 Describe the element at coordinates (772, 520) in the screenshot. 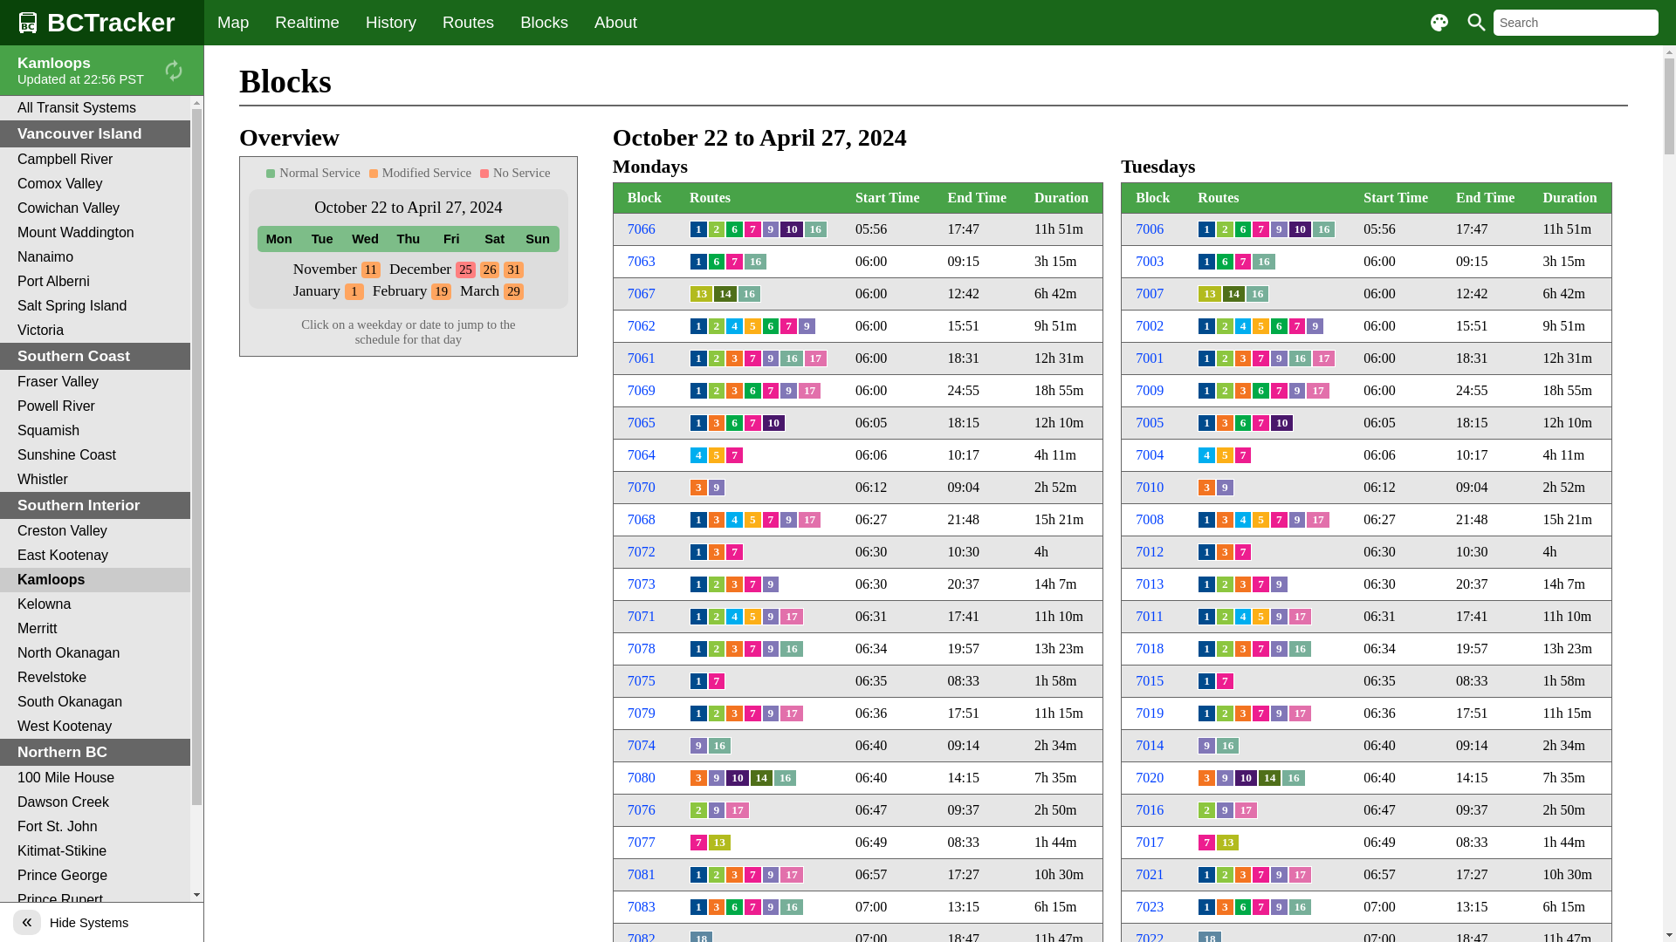

I see `7` at that location.